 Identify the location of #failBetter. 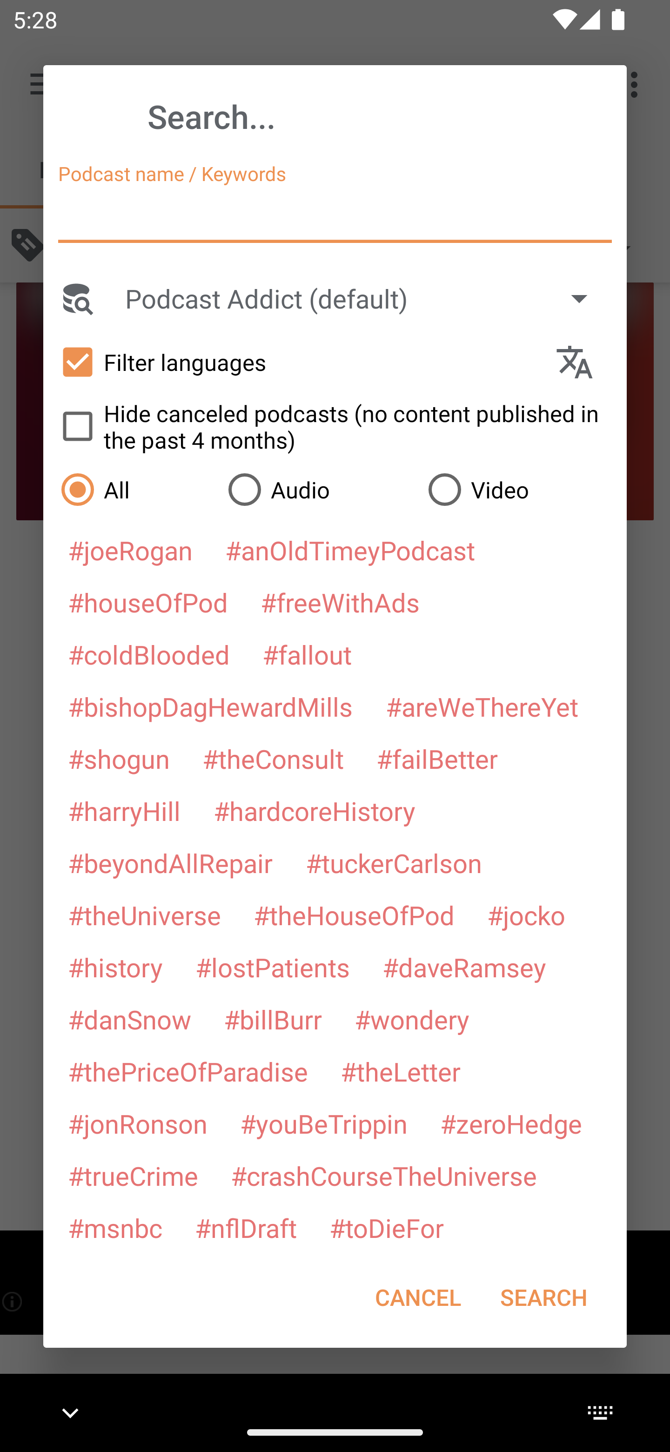
(437, 759).